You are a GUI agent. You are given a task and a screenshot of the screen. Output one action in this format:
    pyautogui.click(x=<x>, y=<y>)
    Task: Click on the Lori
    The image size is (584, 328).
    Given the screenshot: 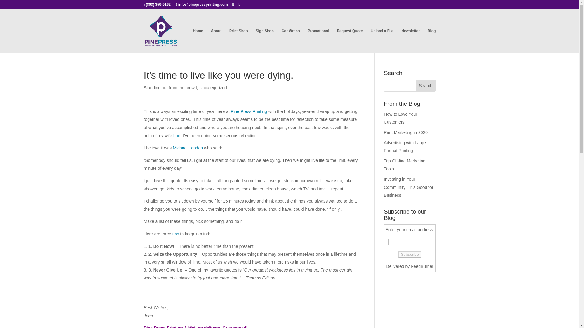 What is the action you would take?
    pyautogui.click(x=177, y=135)
    